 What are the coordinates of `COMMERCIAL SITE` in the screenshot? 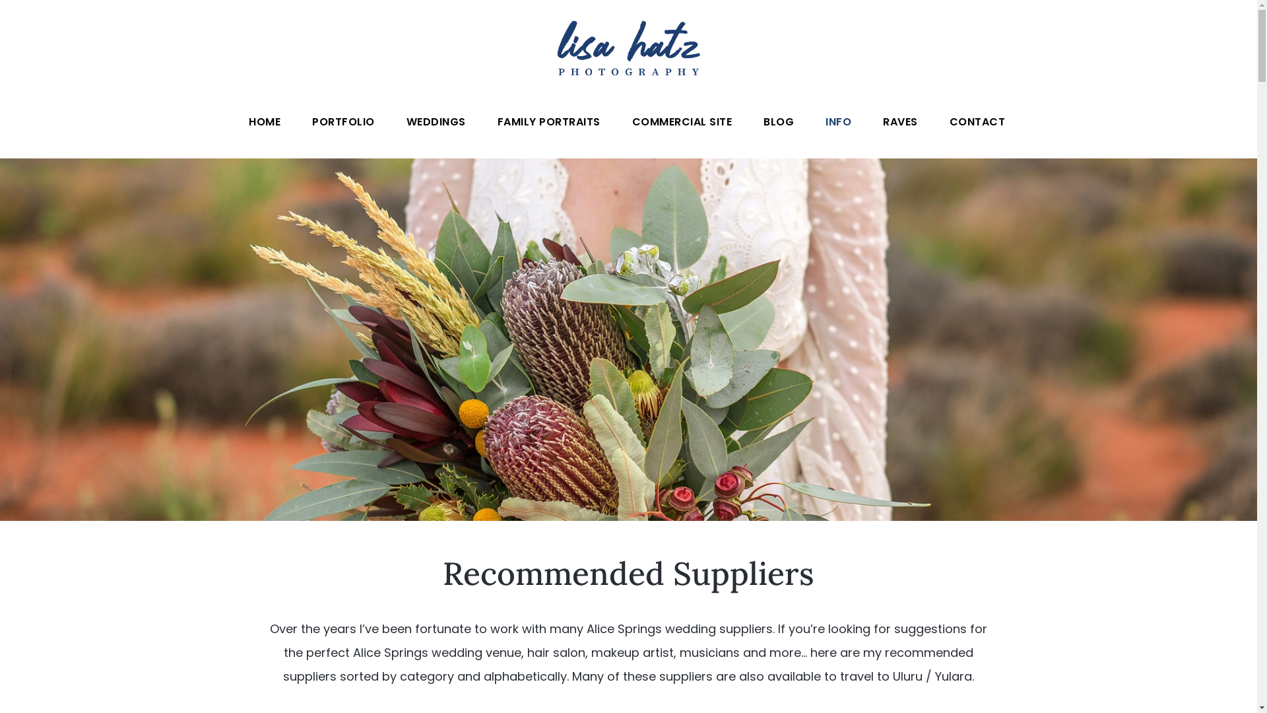 It's located at (682, 122).